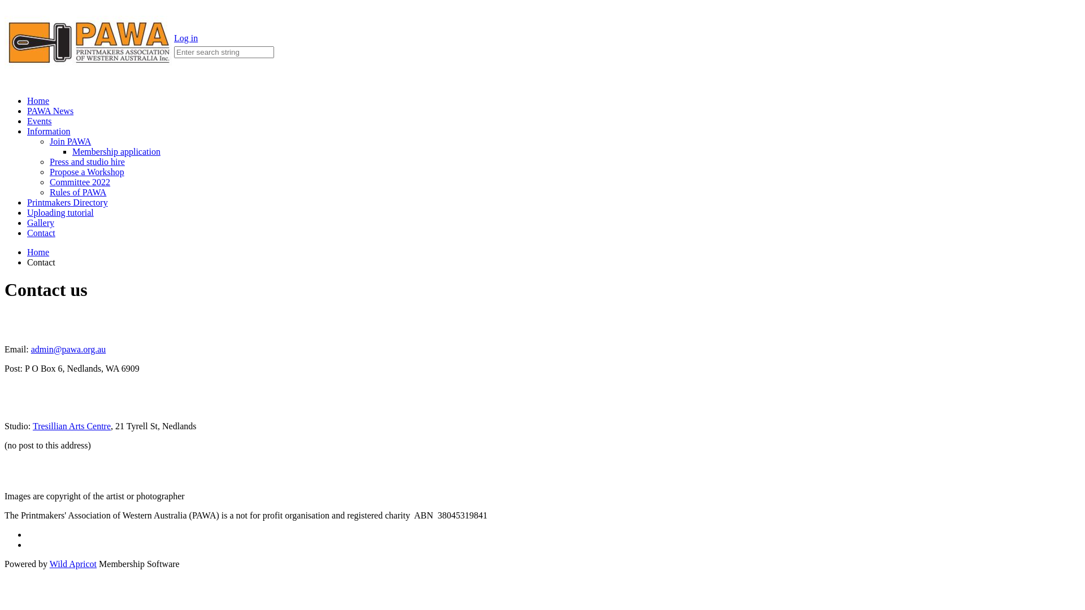  What do you see at coordinates (38, 252) in the screenshot?
I see `Home` at bounding box center [38, 252].